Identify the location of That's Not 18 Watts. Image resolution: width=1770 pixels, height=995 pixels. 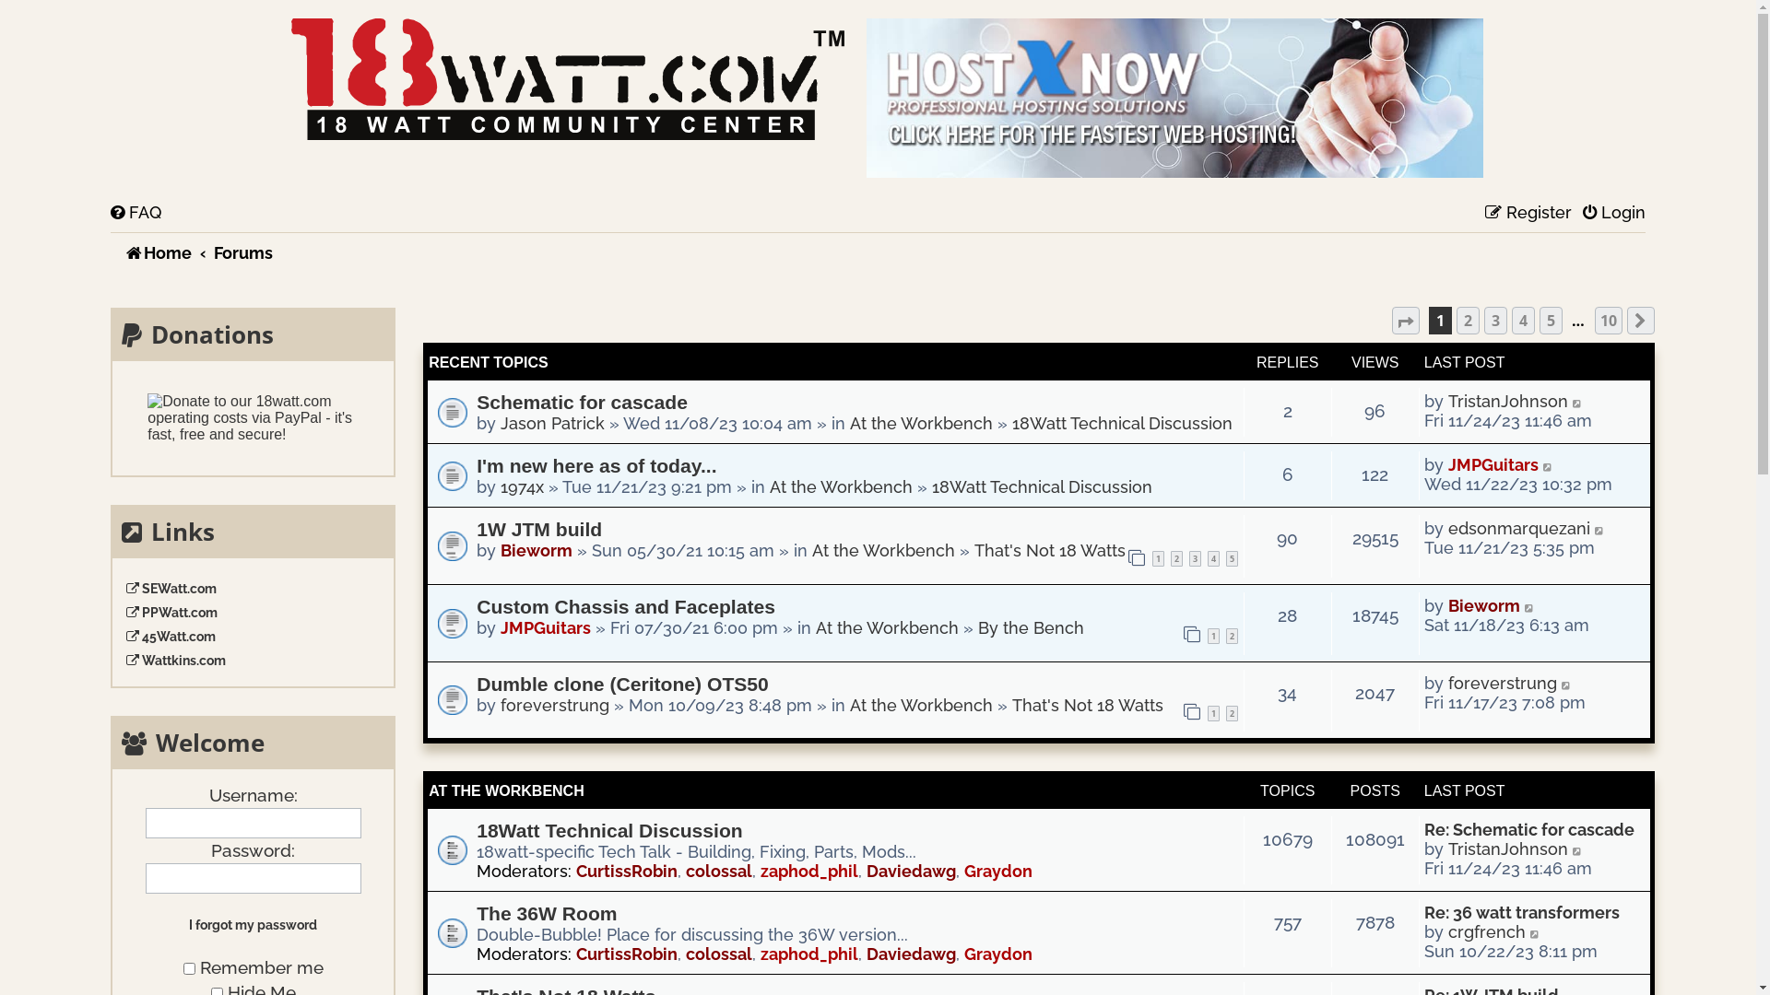
(1088, 704).